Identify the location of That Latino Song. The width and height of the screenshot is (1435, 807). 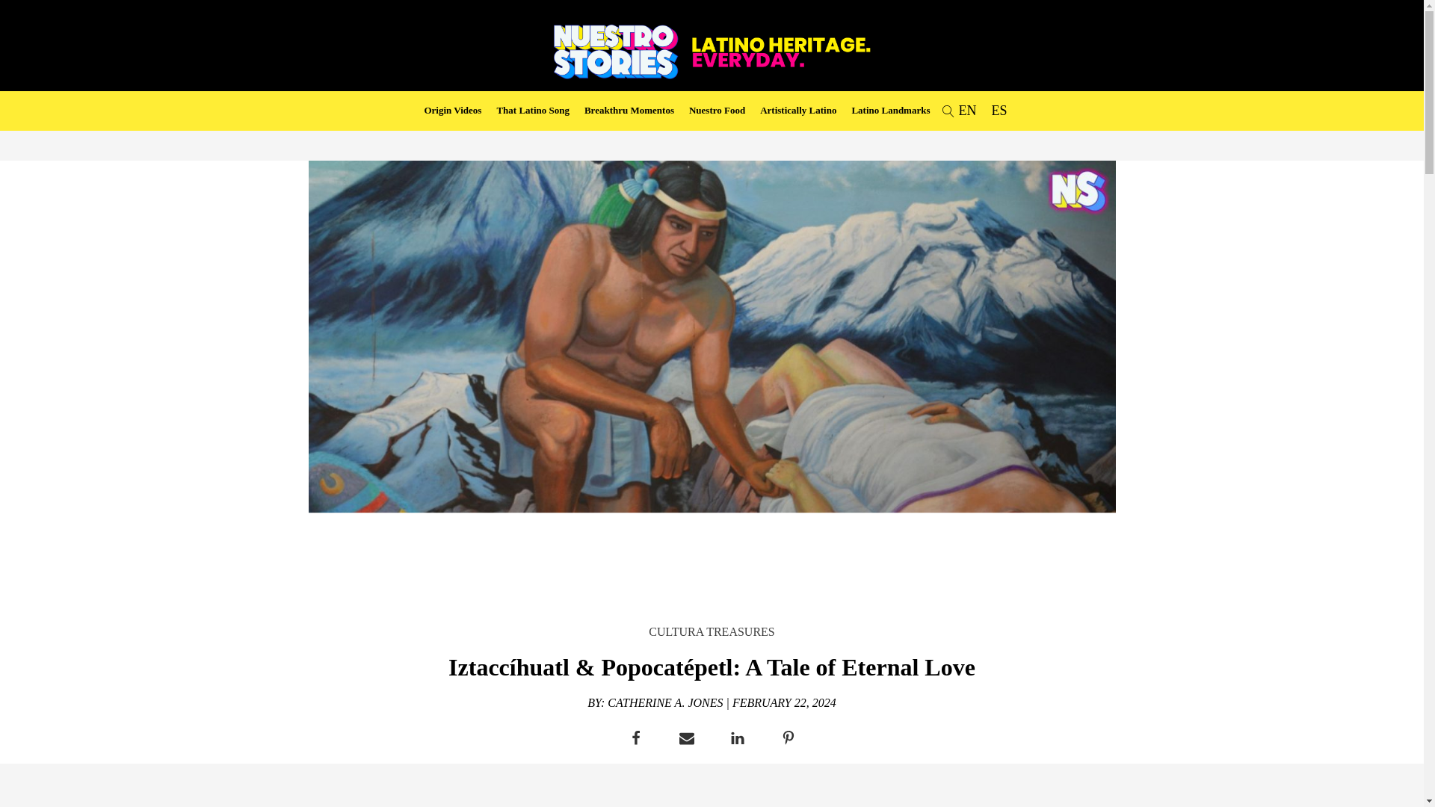
(533, 111).